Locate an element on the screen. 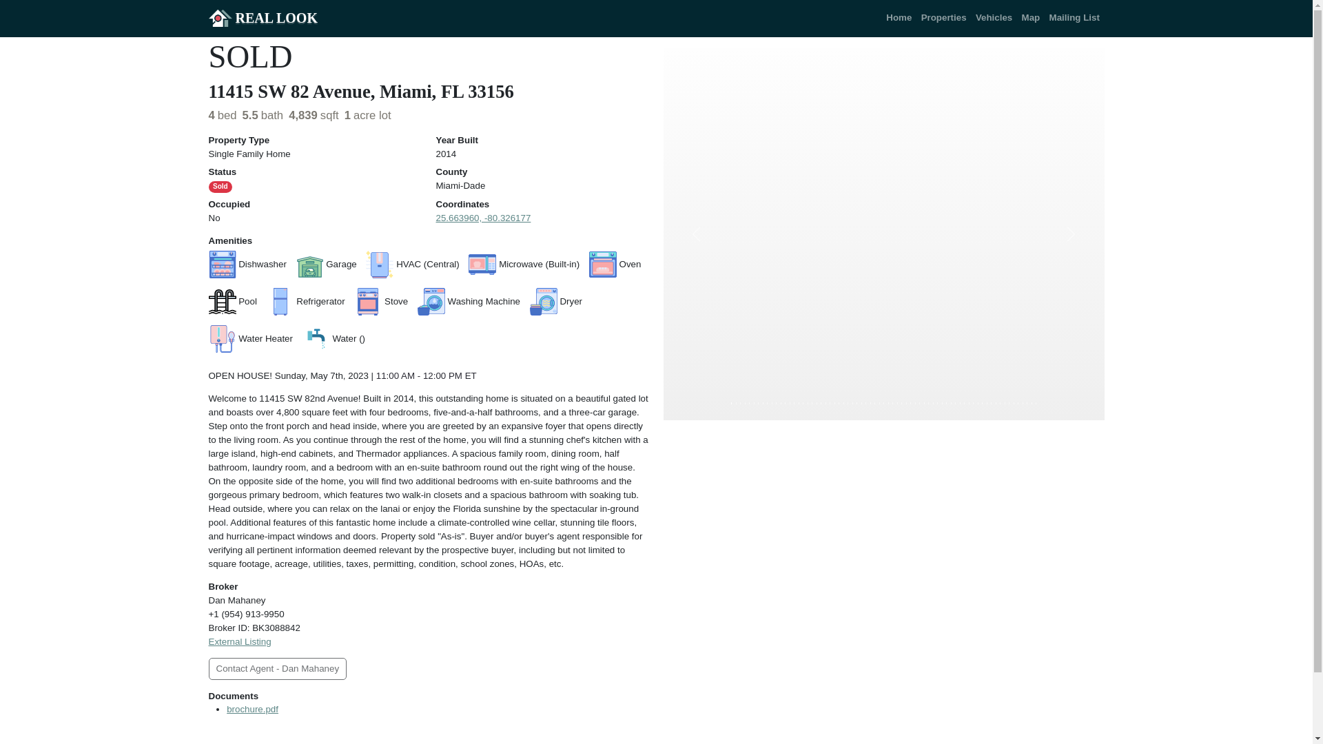  25.663960, -80.326177 is located at coordinates (482, 218).